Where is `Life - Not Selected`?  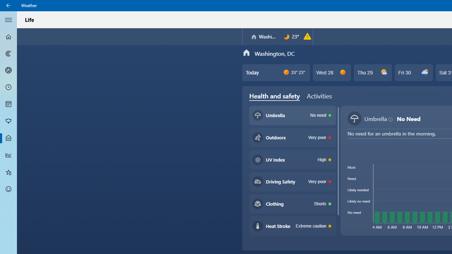 Life - Not Selected is located at coordinates (8, 138).